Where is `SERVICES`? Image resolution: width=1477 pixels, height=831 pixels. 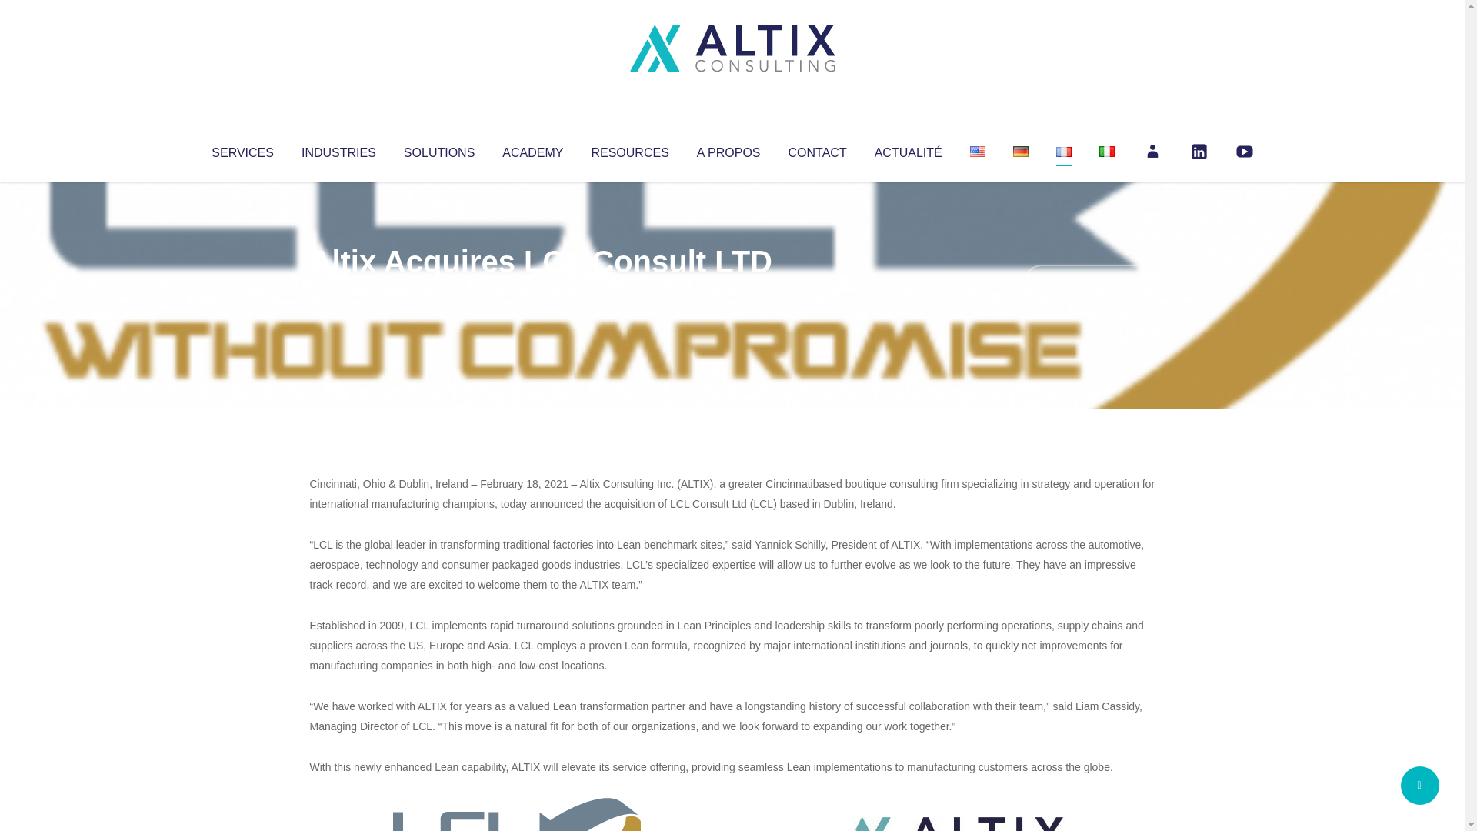 SERVICES is located at coordinates (242, 149).